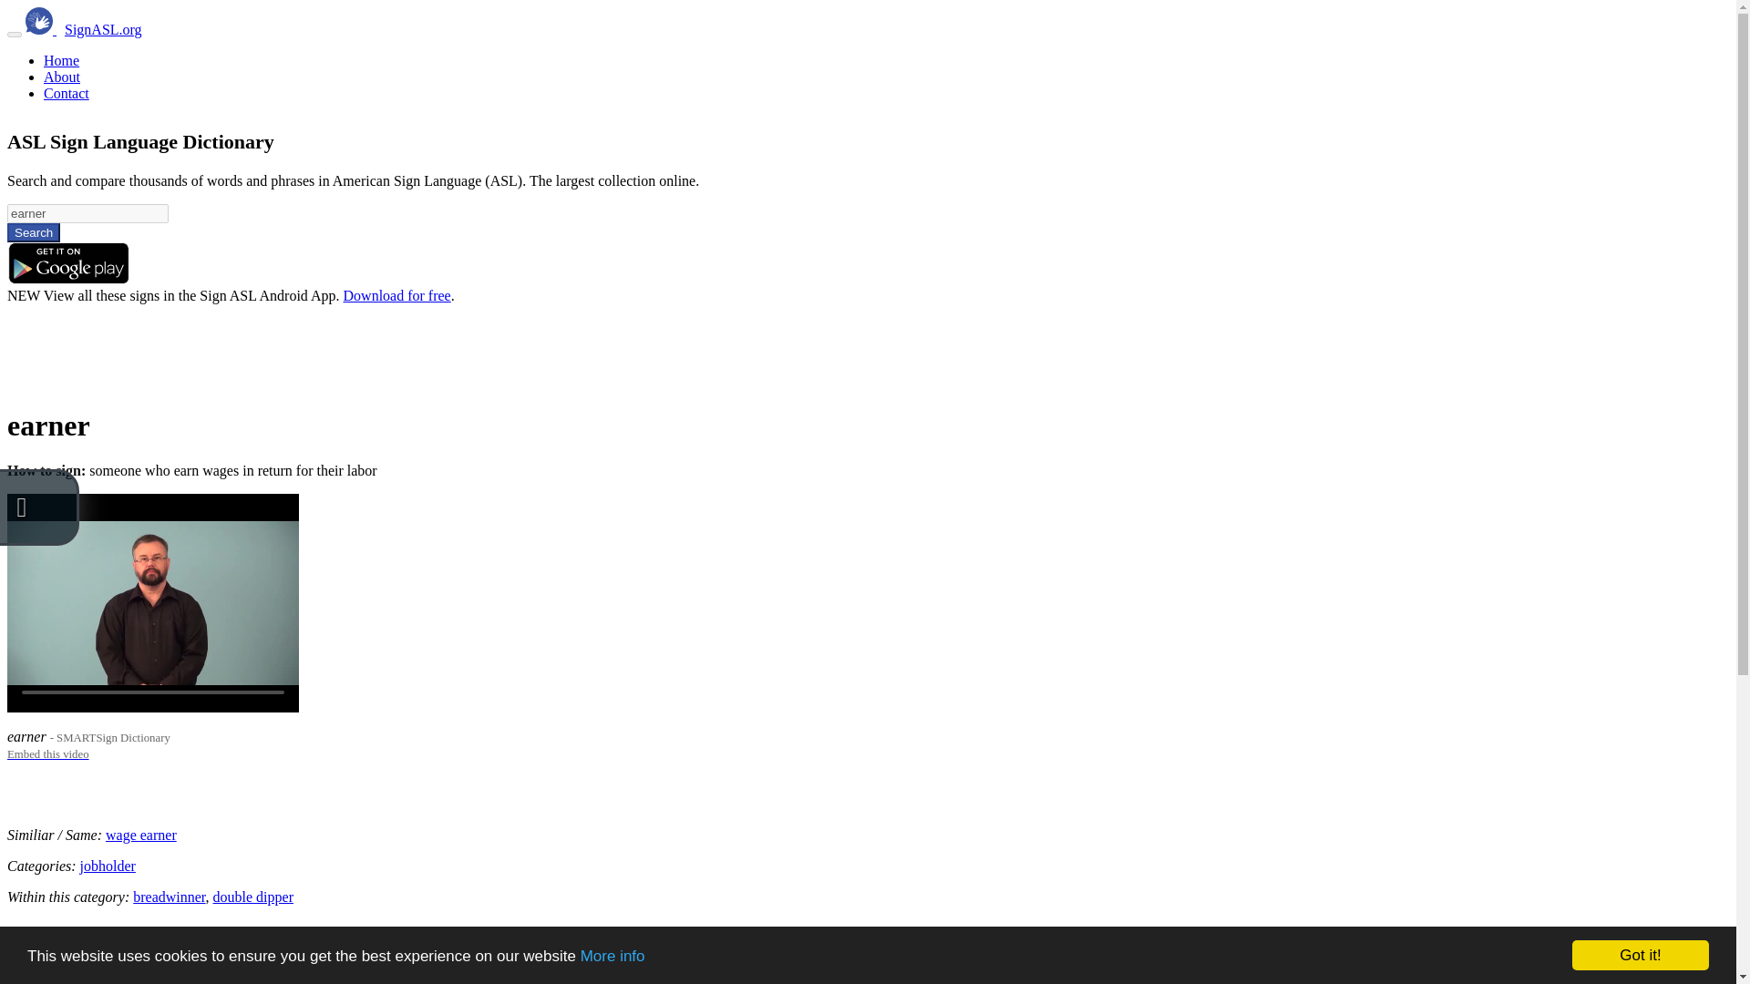 The image size is (1750, 984). Describe the element at coordinates (397, 295) in the screenshot. I see `Download for free` at that location.